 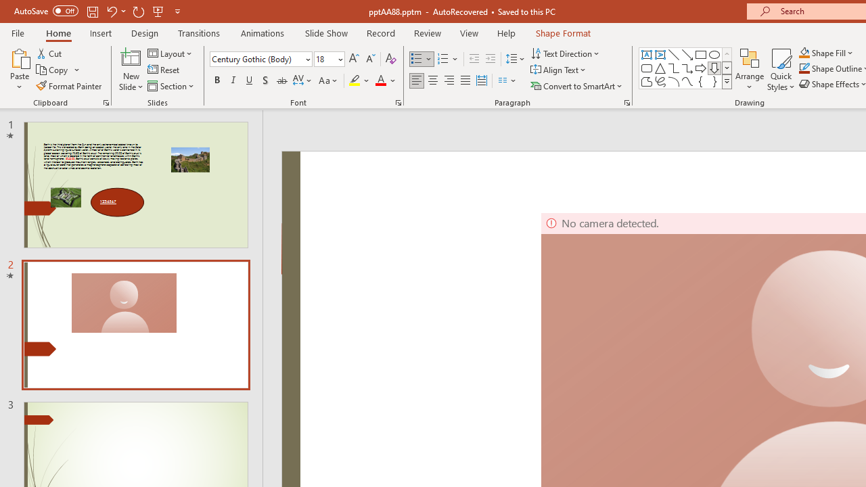 What do you see at coordinates (442, 60) in the screenshot?
I see `Numbering` at bounding box center [442, 60].